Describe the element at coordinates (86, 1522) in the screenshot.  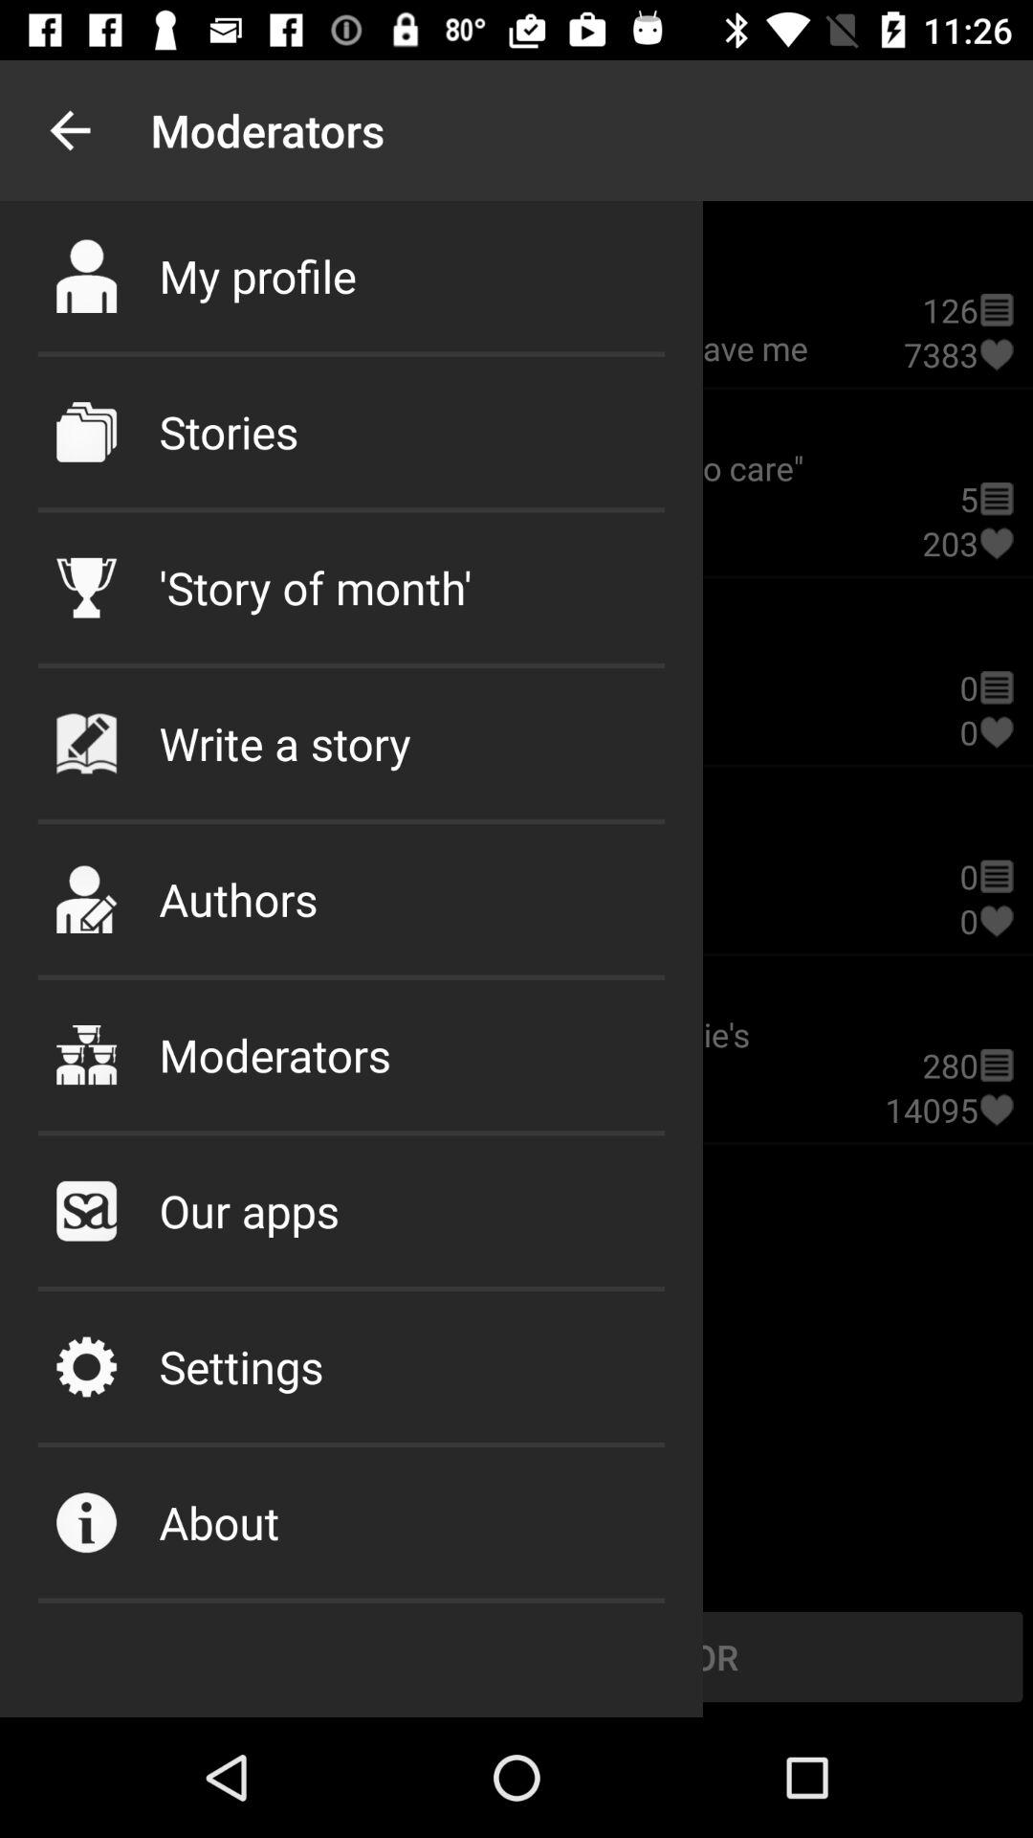
I see `move to icon which is left to about` at that location.